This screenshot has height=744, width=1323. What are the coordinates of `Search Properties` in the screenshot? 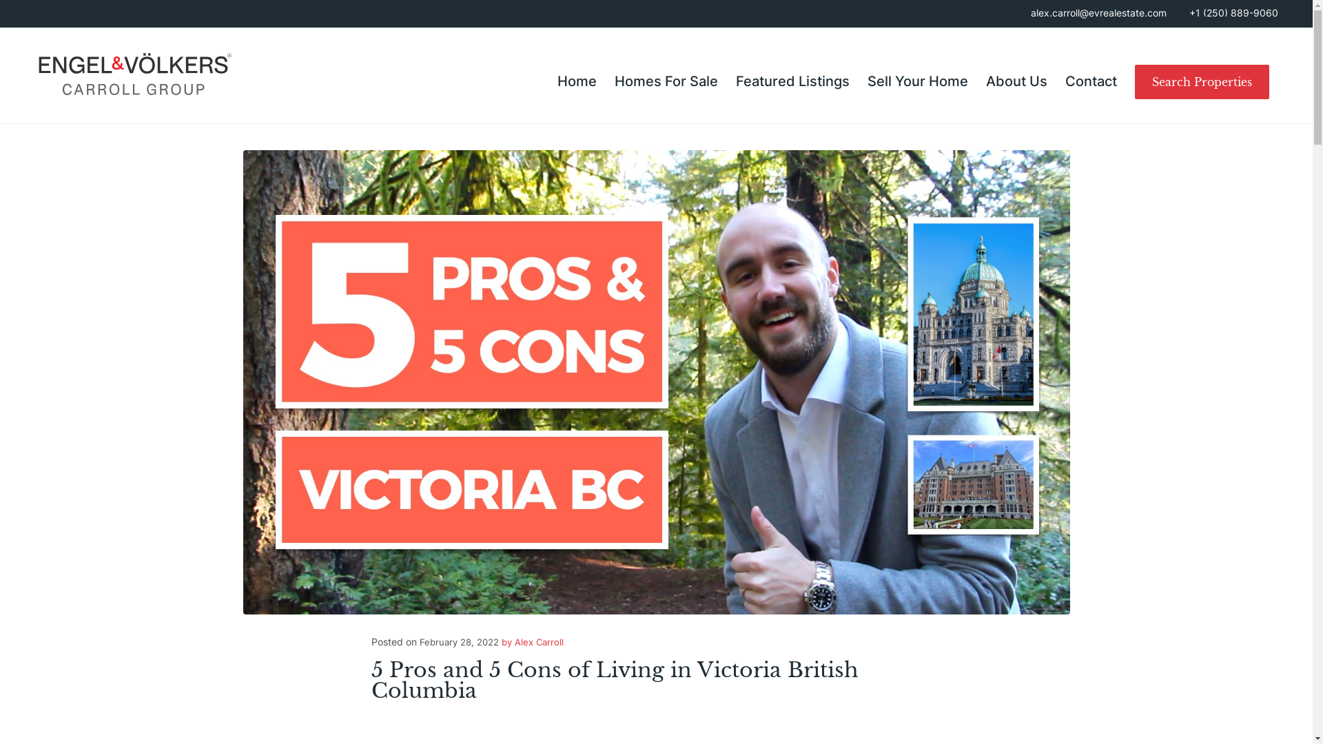 It's located at (1202, 81).